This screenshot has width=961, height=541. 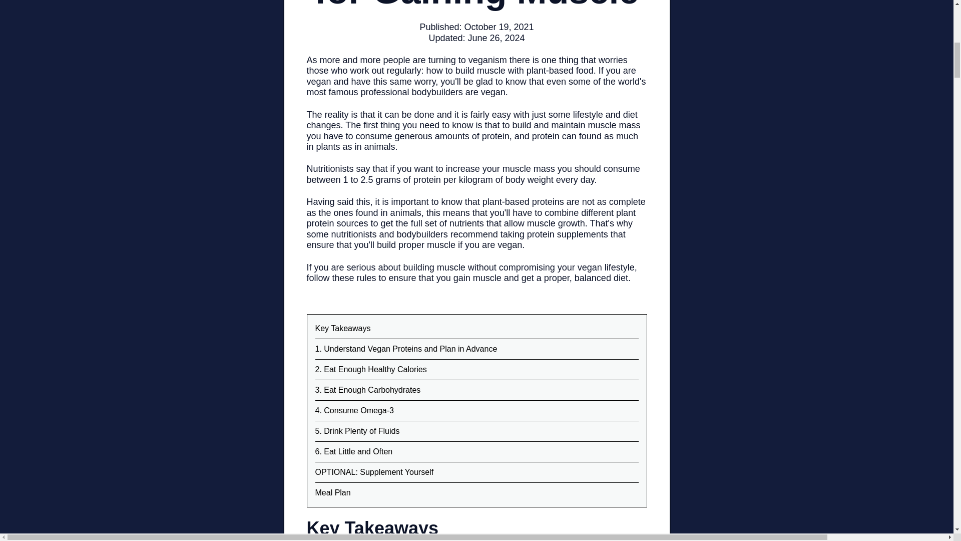 I want to click on 2. Eat Enough Healthy Calories, so click(x=370, y=370).